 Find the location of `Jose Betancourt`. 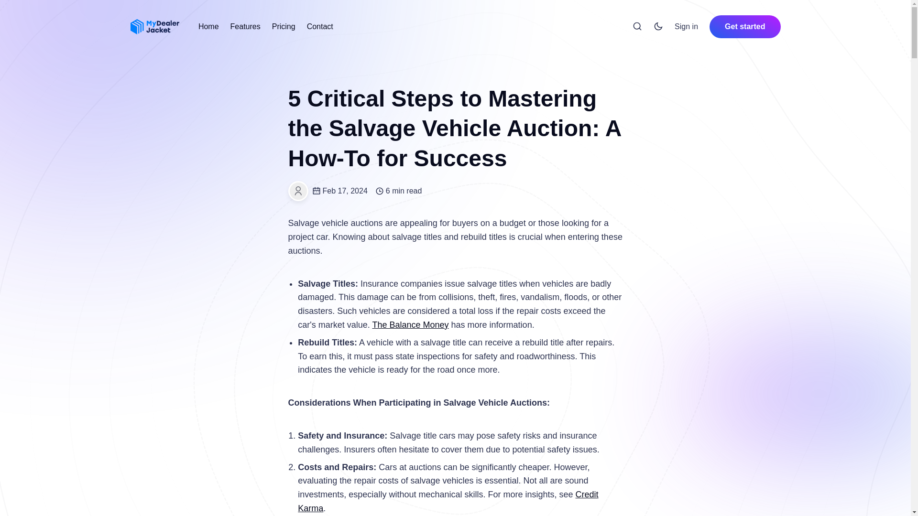

Jose Betancourt is located at coordinates (297, 191).